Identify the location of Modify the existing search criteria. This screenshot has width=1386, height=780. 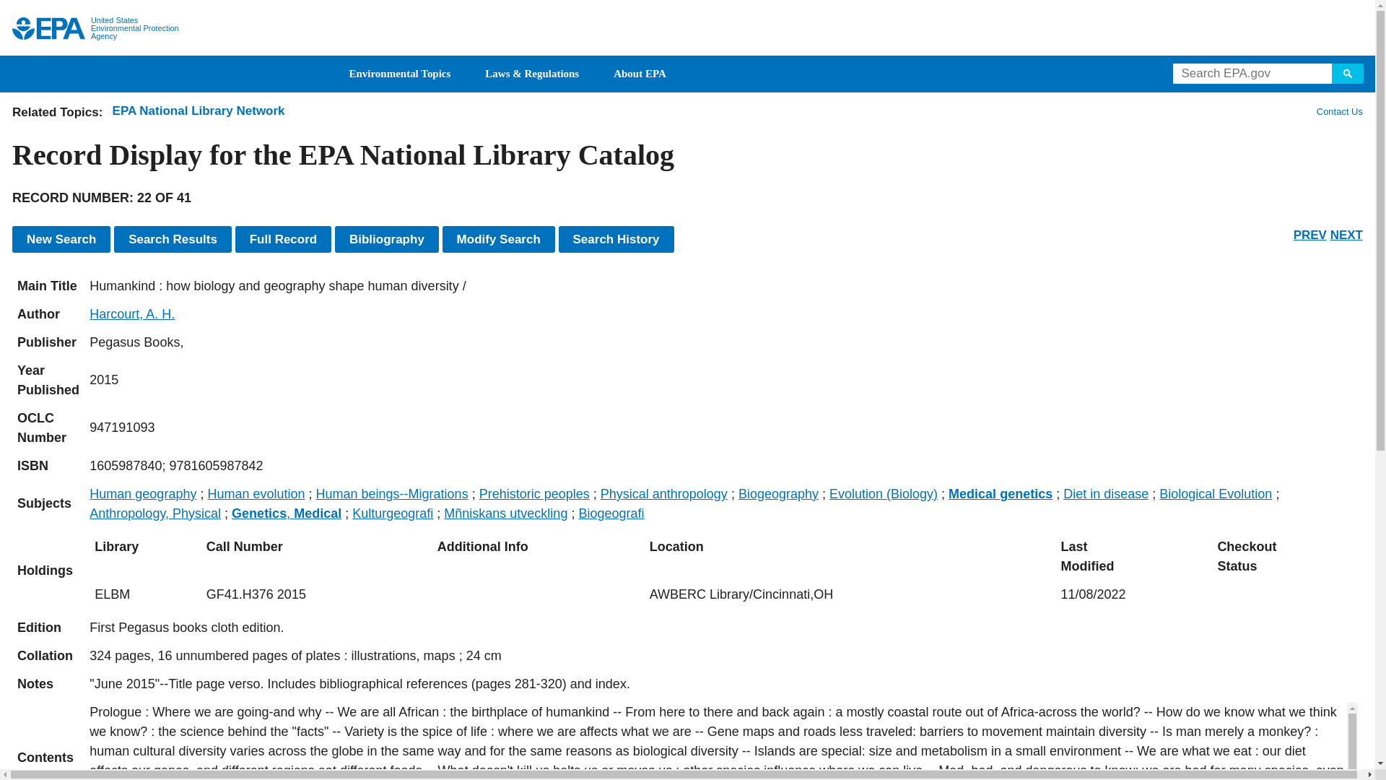
(498, 239).